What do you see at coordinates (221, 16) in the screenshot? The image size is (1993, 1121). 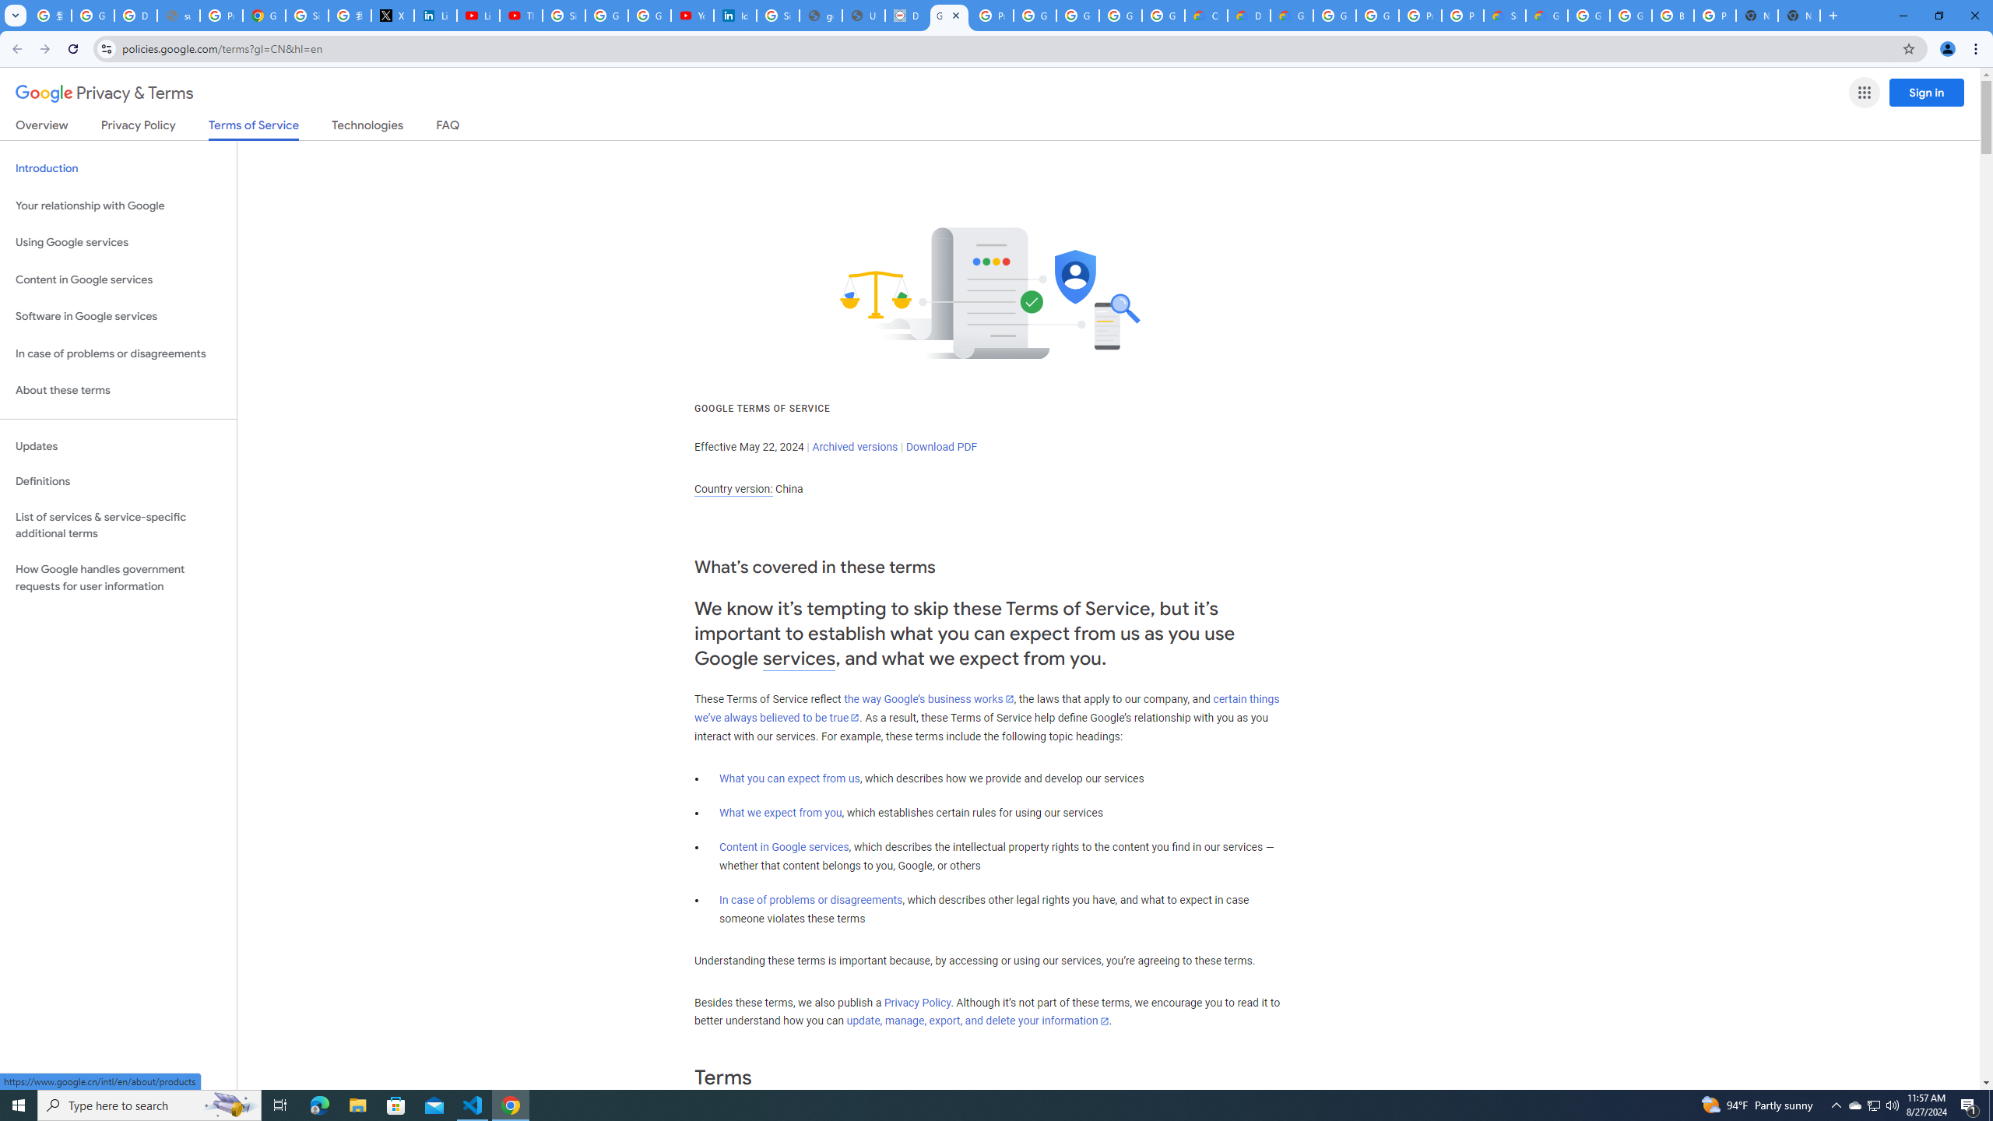 I see `Privacy Help Center - Policies Help` at bounding box center [221, 16].